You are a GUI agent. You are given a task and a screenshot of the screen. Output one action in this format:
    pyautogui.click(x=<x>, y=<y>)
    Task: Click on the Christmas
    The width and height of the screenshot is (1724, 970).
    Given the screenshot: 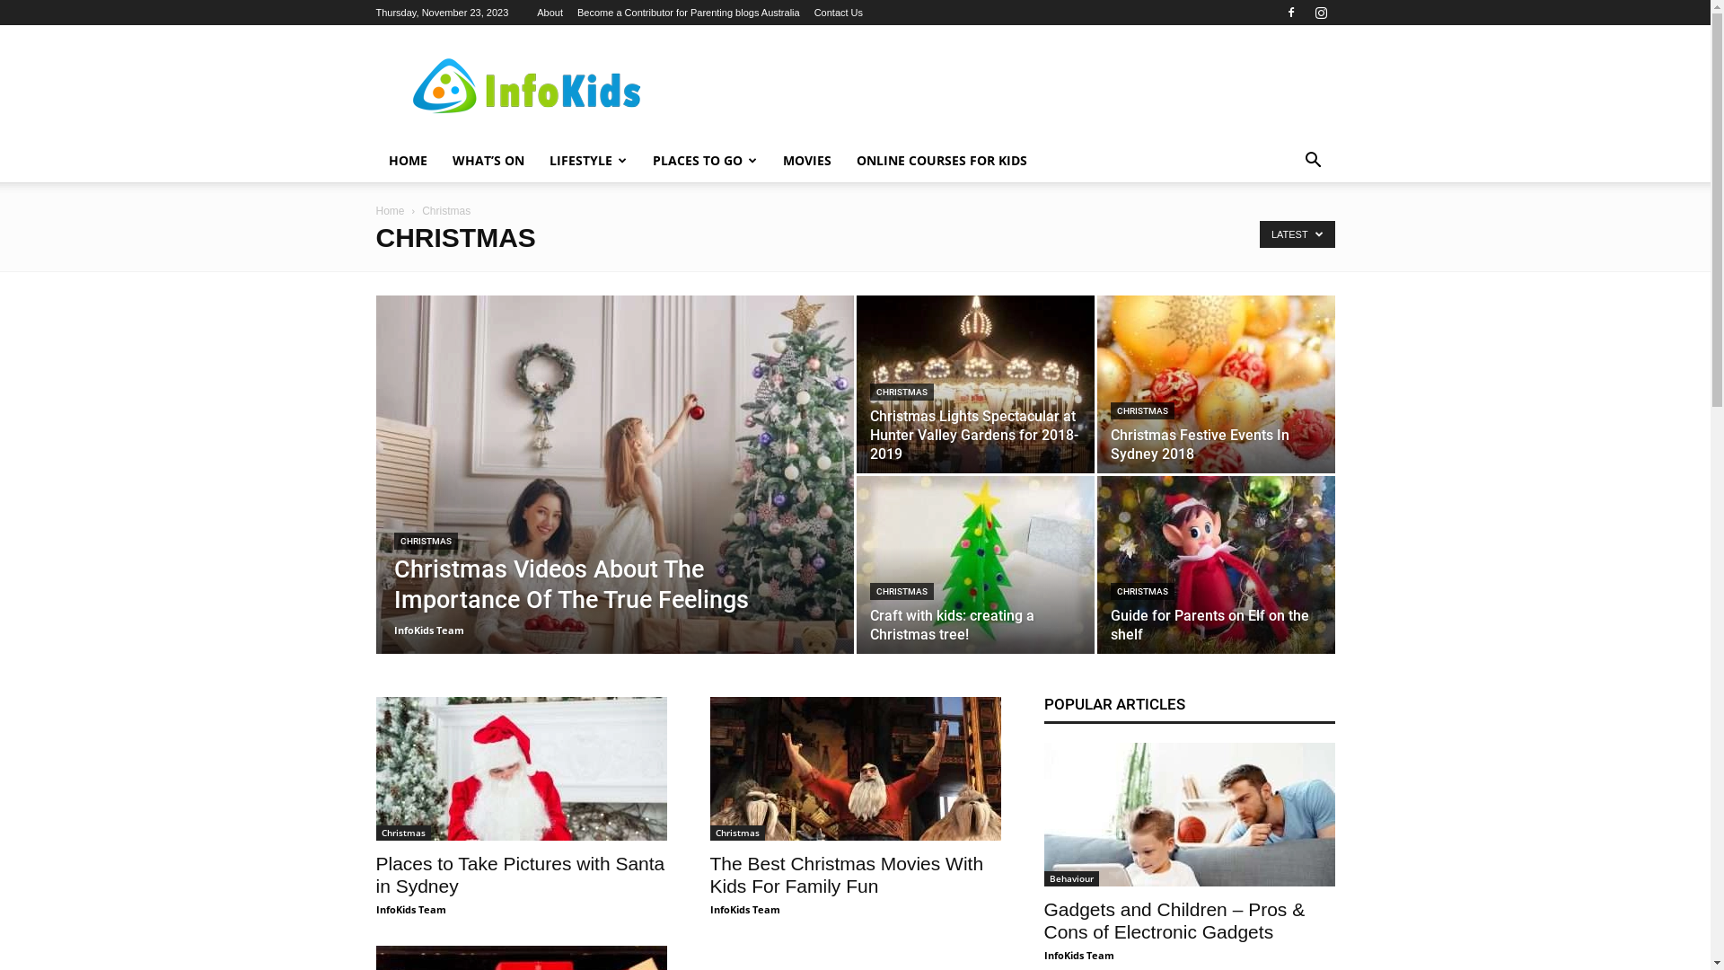 What is the action you would take?
    pyautogui.click(x=402, y=833)
    